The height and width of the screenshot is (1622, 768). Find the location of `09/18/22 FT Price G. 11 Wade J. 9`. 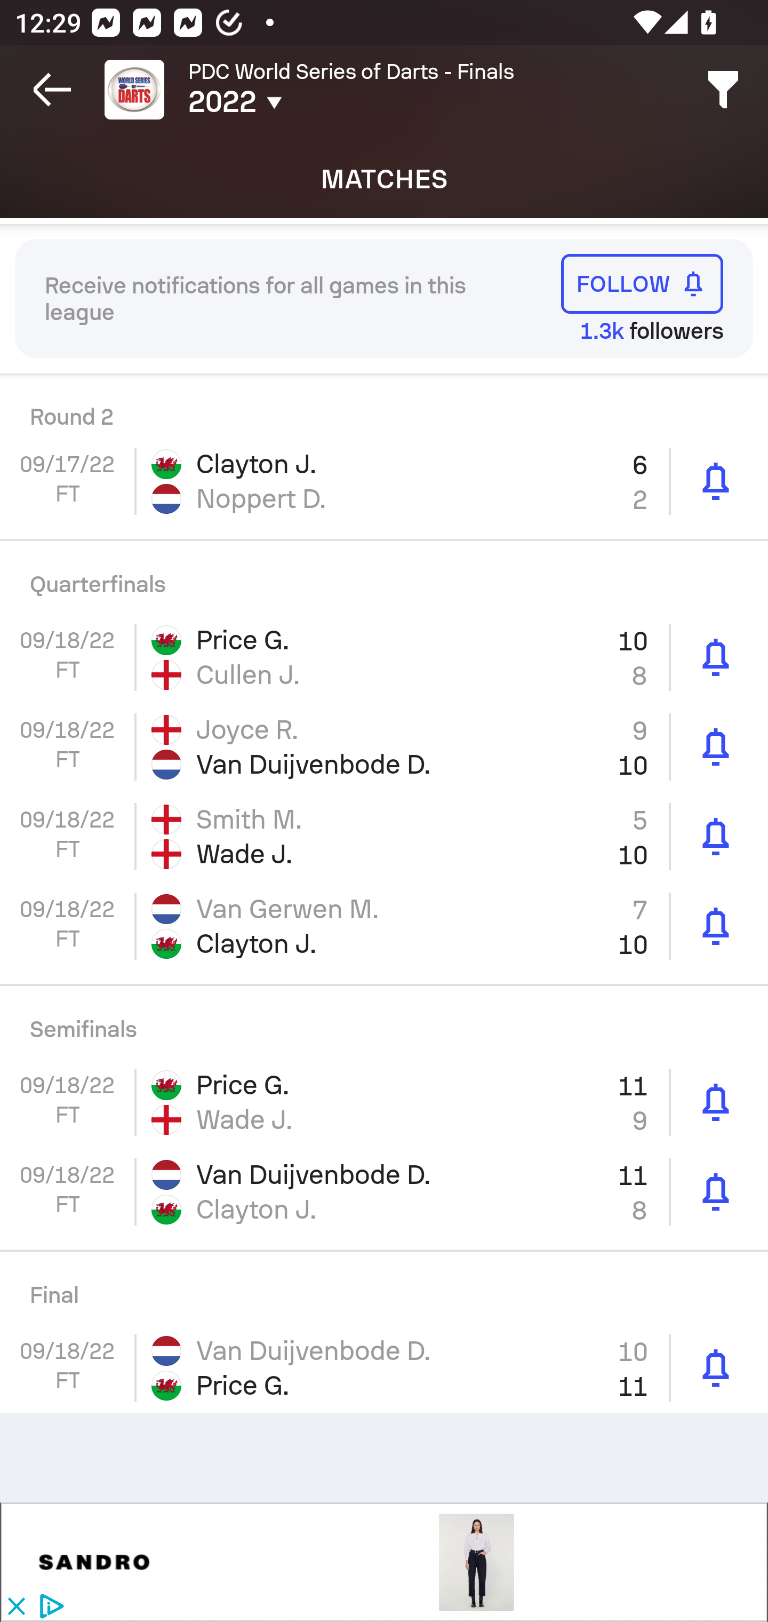

09/18/22 FT Price G. 11 Wade J. 9 is located at coordinates (384, 1102).